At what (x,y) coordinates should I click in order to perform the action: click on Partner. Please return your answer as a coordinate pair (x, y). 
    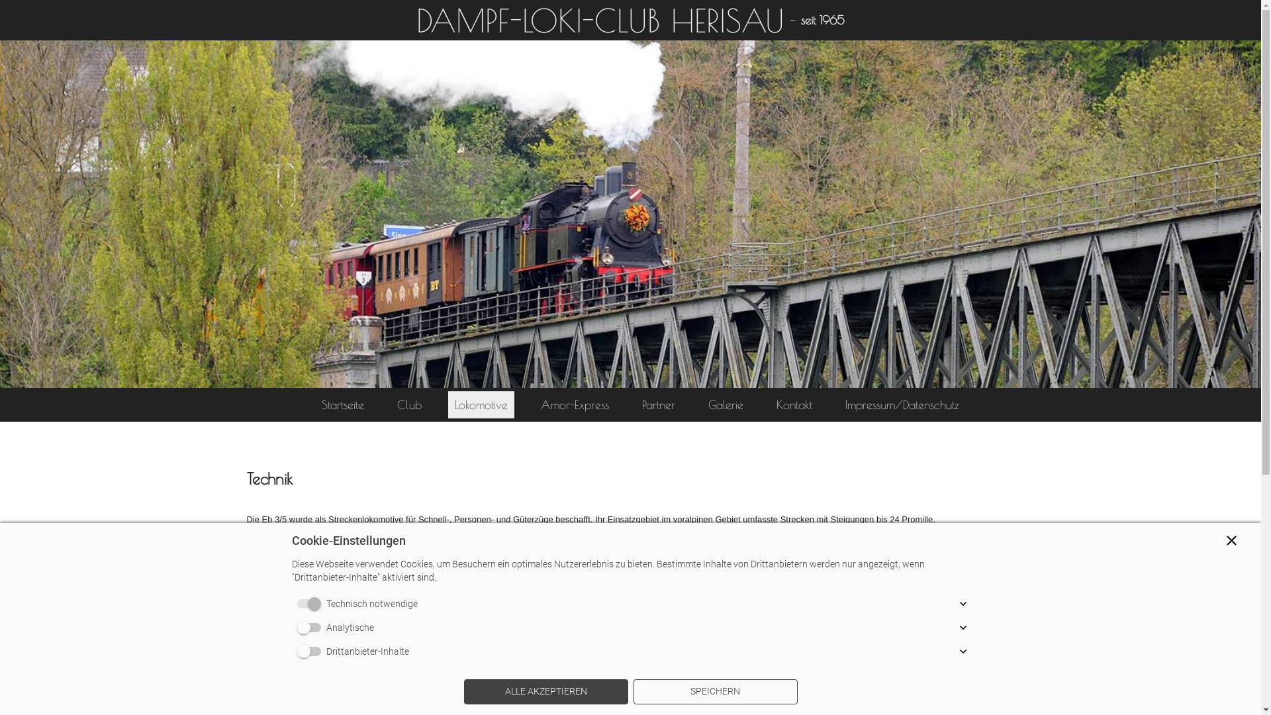
    Looking at the image, I should click on (659, 405).